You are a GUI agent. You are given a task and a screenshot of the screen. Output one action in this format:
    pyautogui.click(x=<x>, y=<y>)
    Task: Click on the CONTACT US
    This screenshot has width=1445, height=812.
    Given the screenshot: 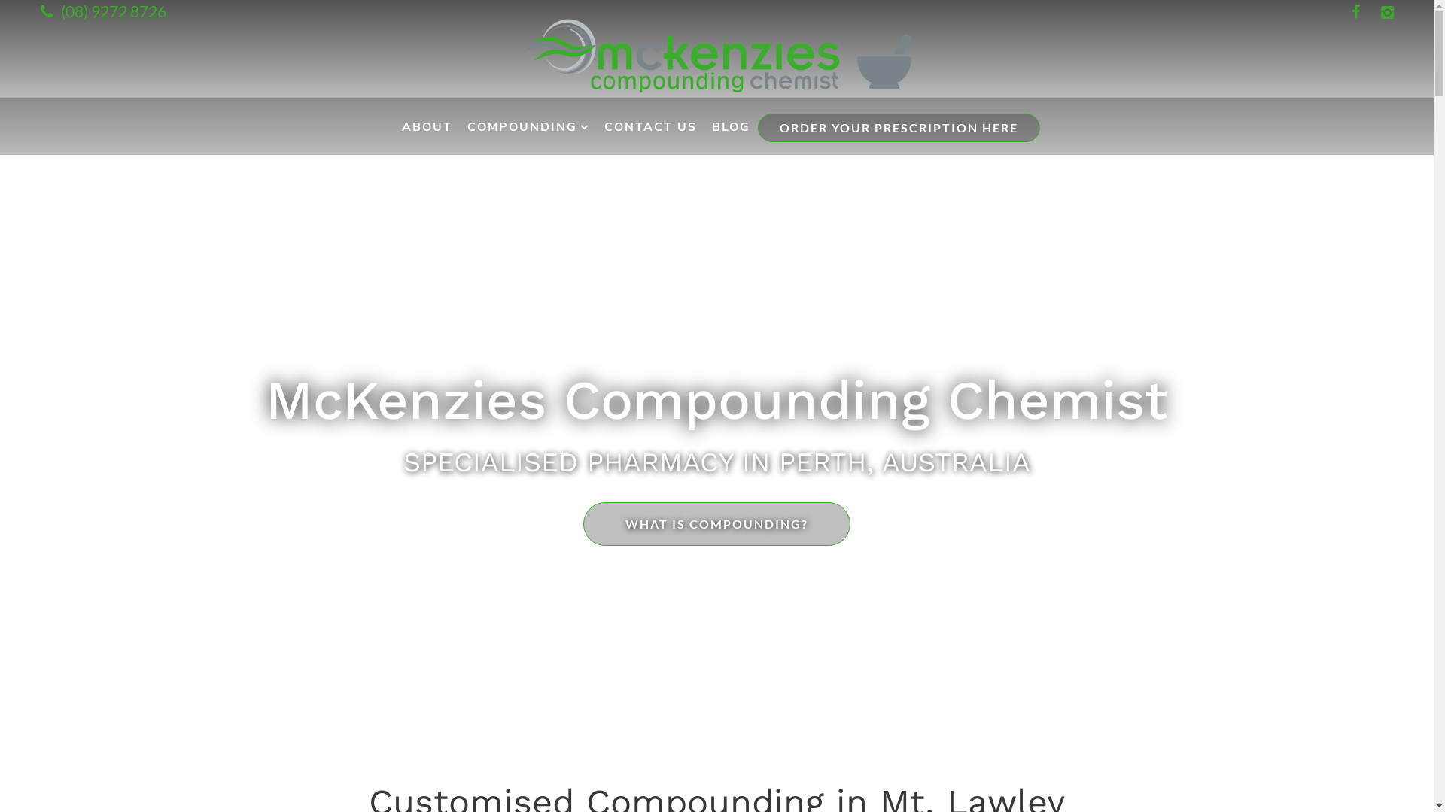 What is the action you would take?
    pyautogui.click(x=650, y=126)
    